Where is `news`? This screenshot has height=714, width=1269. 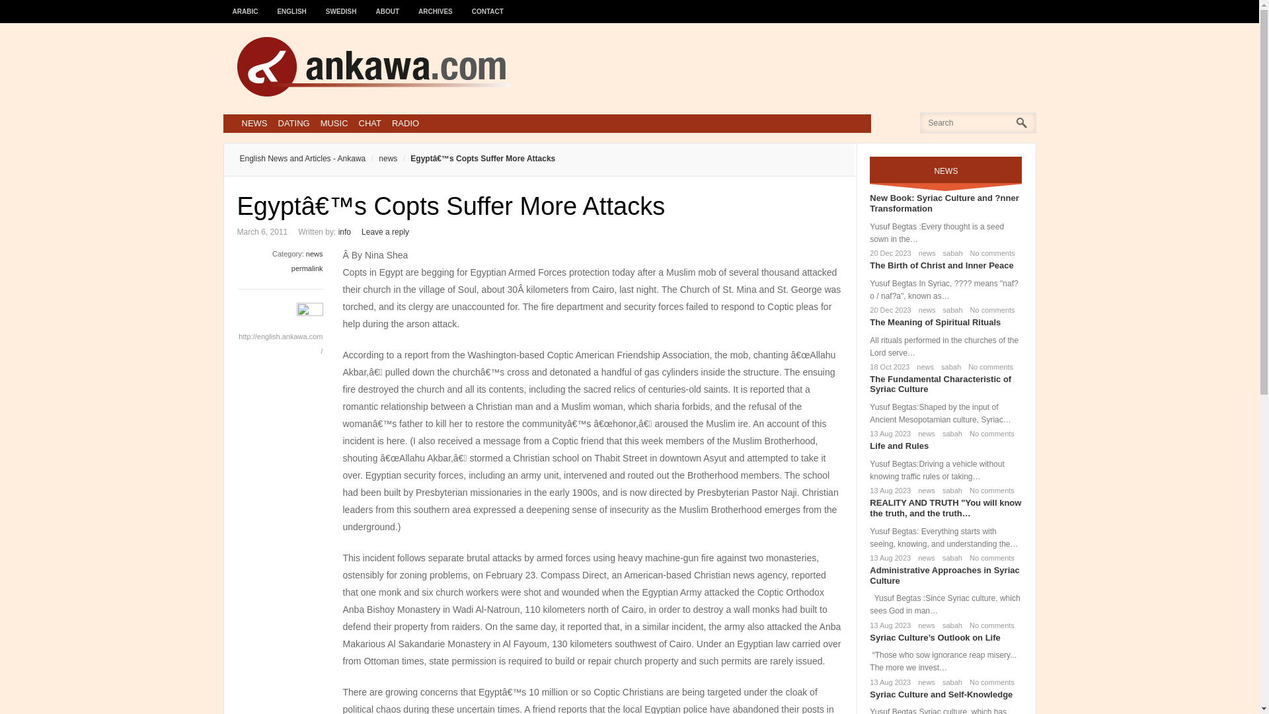
news is located at coordinates (381, 159).